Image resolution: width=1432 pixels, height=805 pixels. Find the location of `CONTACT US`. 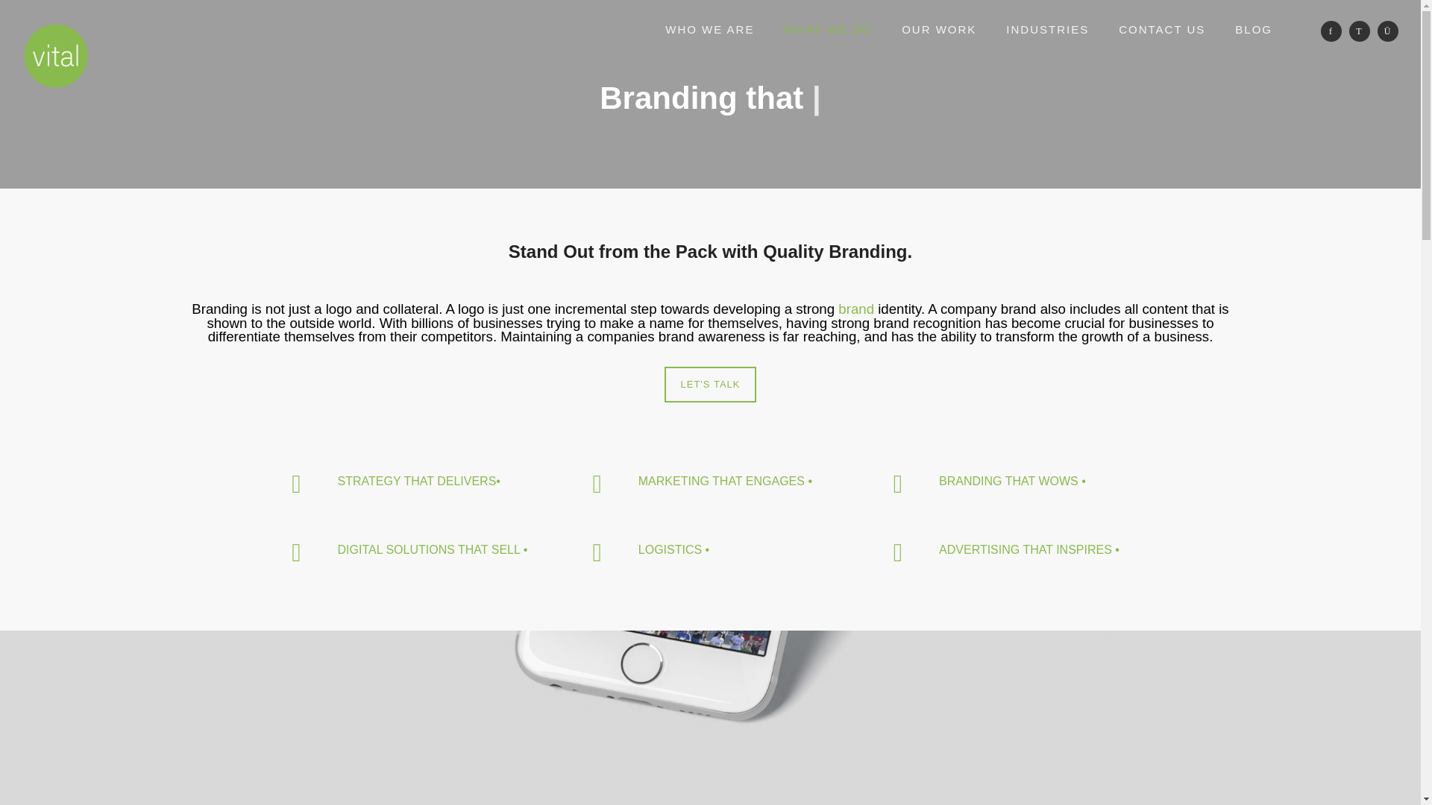

CONTACT US is located at coordinates (1162, 29).